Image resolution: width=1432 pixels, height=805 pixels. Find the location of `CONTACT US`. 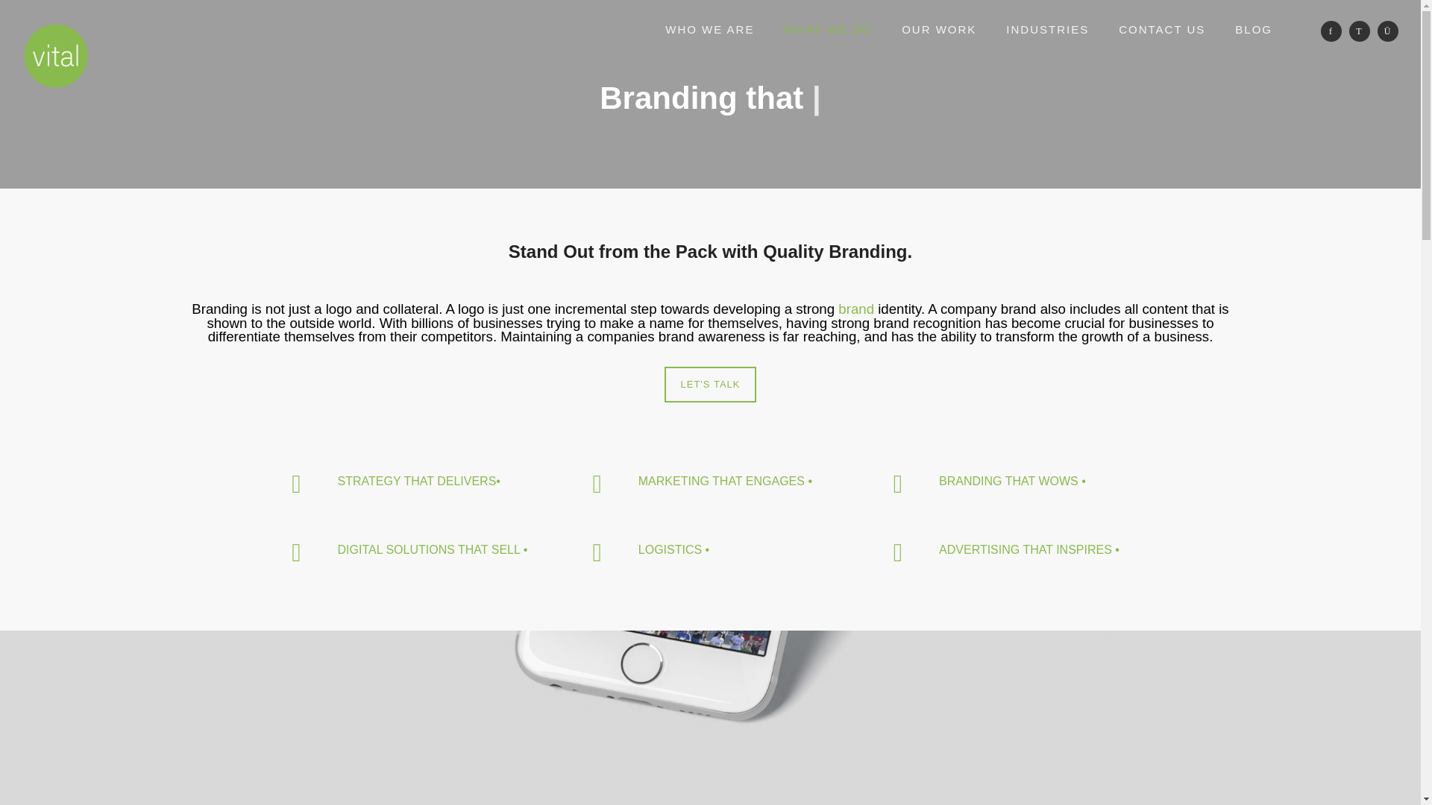

CONTACT US is located at coordinates (1162, 29).